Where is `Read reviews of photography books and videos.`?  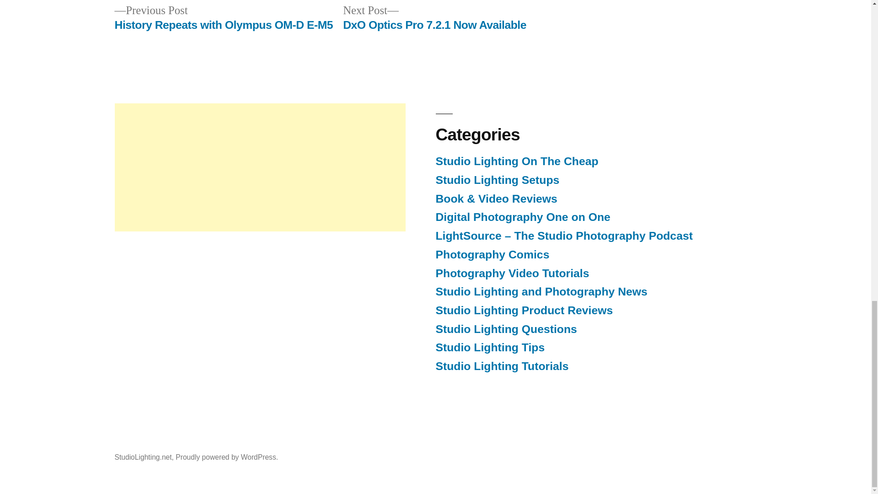
Read reviews of photography books and videos. is located at coordinates (496, 199).